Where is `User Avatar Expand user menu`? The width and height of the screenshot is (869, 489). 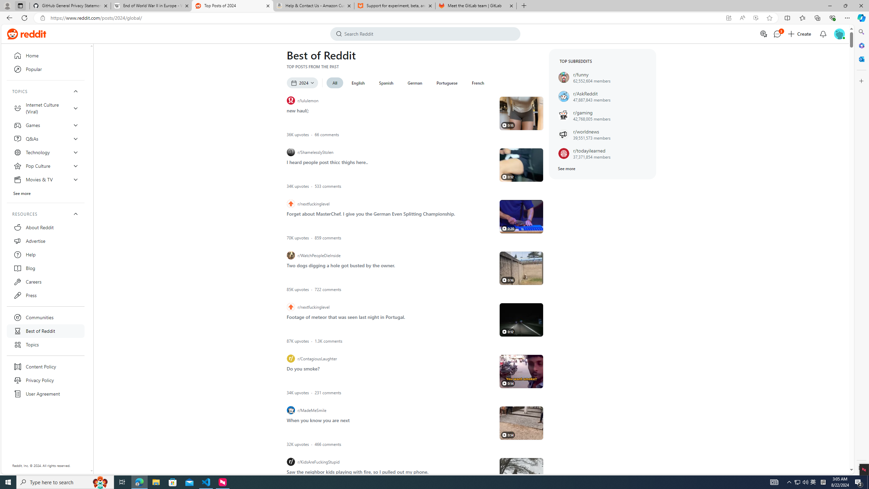
User Avatar Expand user menu is located at coordinates (839, 34).